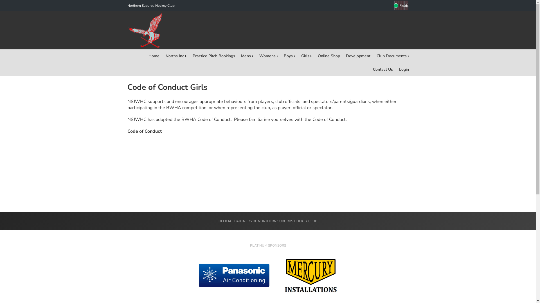 The image size is (540, 303). Describe the element at coordinates (329, 56) in the screenshot. I see `Online Shop` at that location.